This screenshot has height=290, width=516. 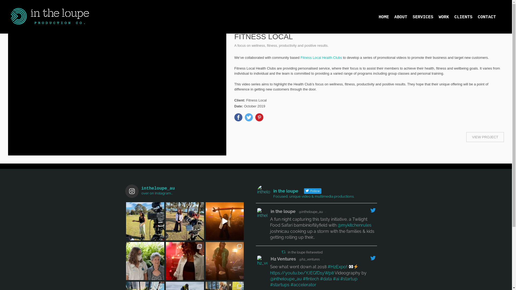 I want to click on Retweet on Twitter, so click(x=284, y=252).